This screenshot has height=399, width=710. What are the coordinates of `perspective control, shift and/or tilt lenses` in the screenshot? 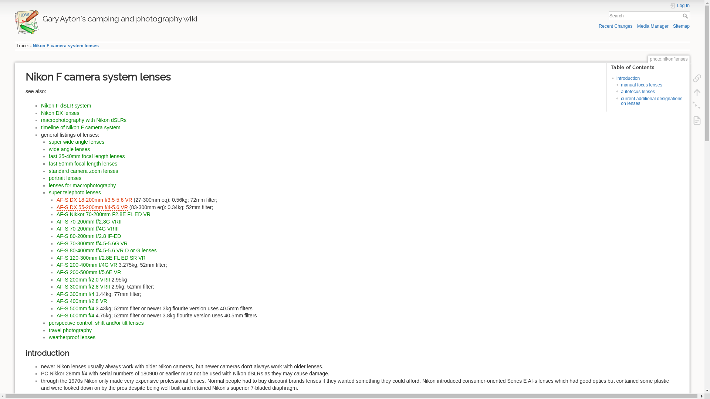 It's located at (96, 323).